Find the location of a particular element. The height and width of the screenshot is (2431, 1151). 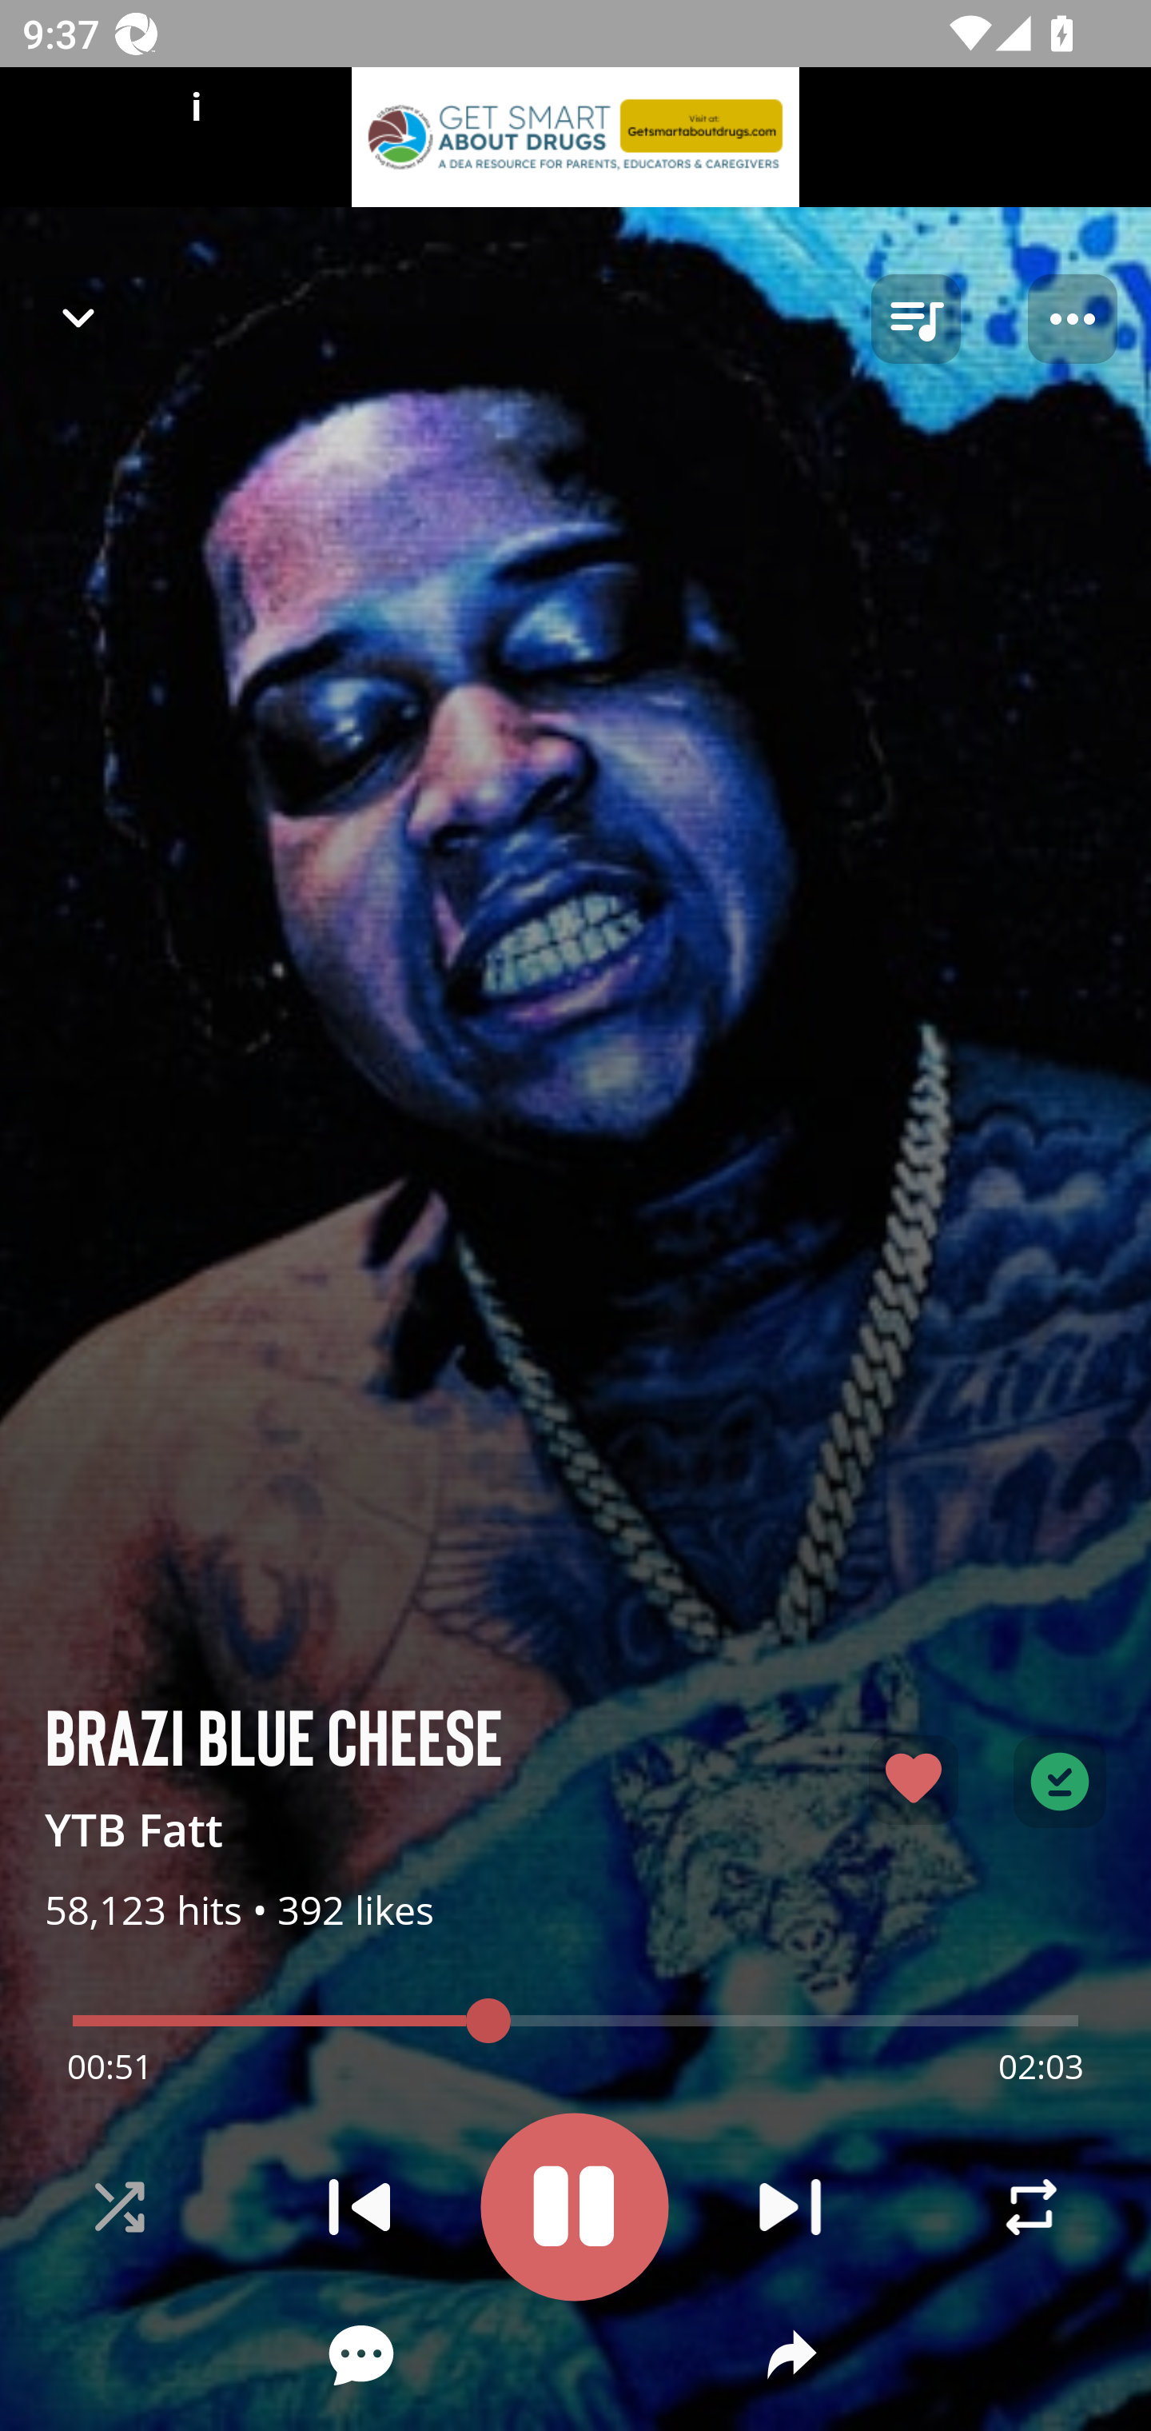

Navigate up is located at coordinates (78, 318).